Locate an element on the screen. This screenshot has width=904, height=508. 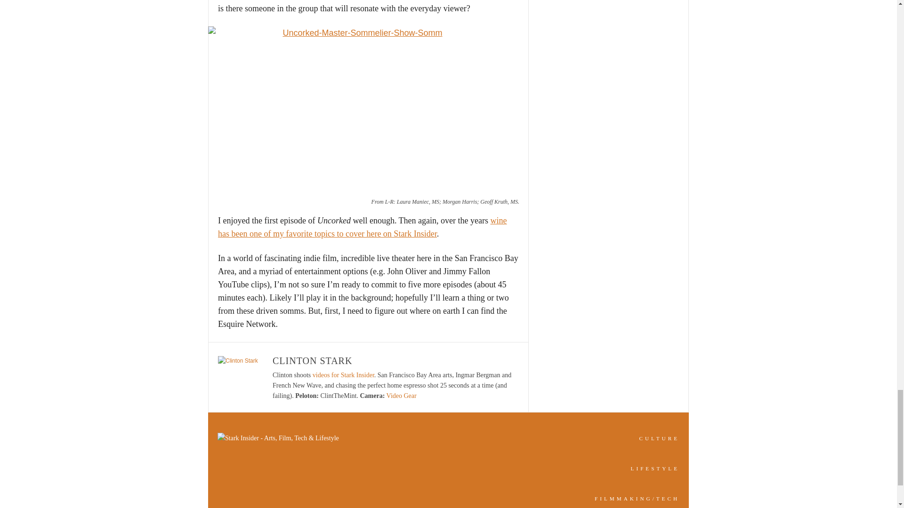
CLINTON STARK is located at coordinates (313, 360).